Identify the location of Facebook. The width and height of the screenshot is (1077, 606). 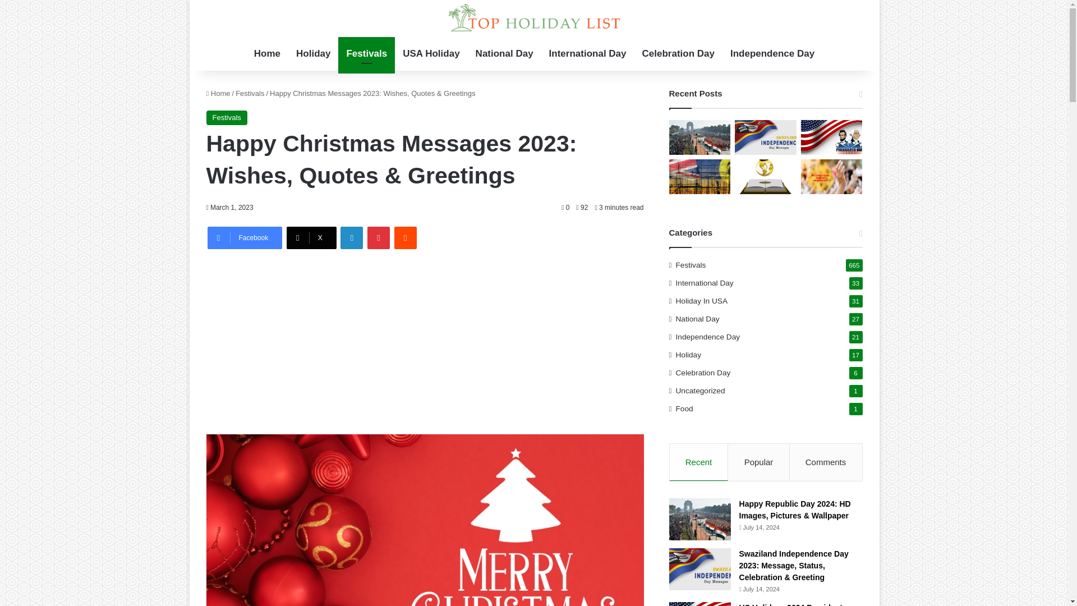
(245, 237).